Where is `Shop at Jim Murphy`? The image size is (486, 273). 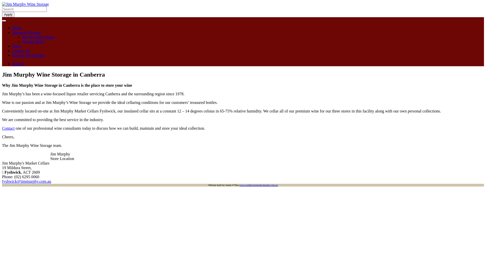 Shop at Jim Murphy is located at coordinates (29, 55).